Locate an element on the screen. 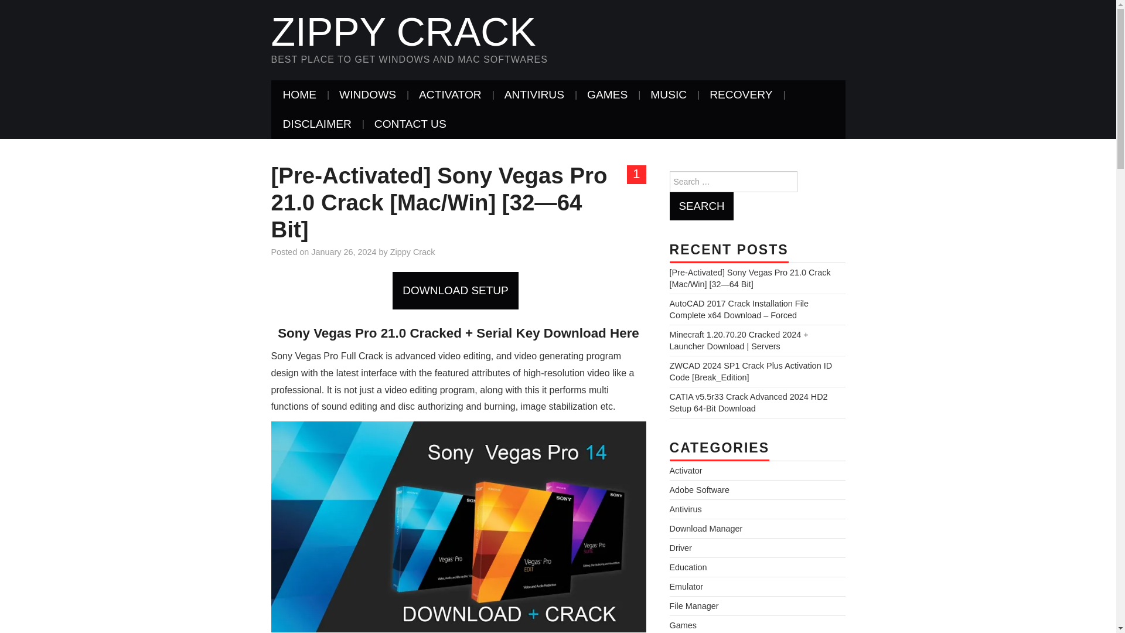 The height and width of the screenshot is (633, 1125). Zippy Crack is located at coordinates (403, 32).